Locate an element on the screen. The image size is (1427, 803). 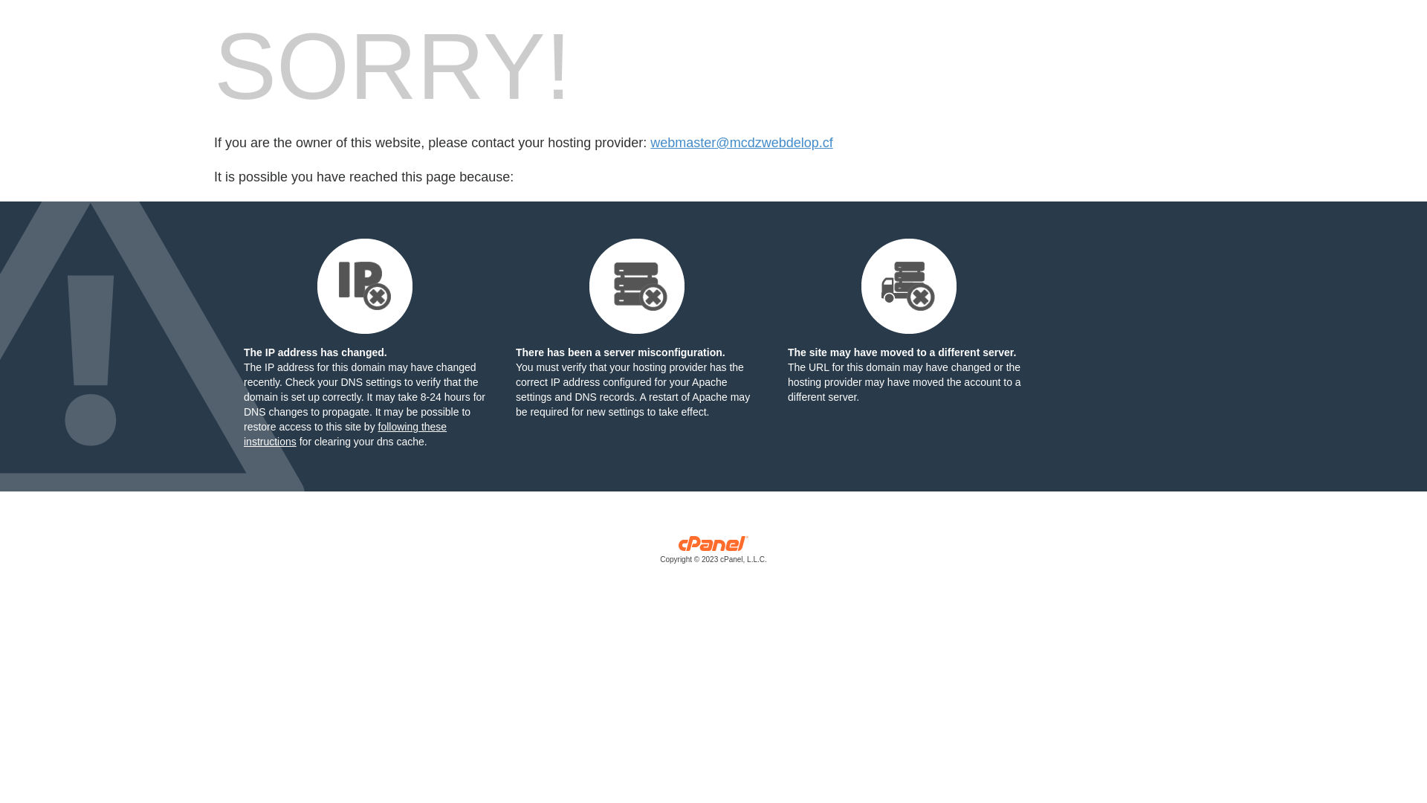
following these instructions is located at coordinates (345, 434).